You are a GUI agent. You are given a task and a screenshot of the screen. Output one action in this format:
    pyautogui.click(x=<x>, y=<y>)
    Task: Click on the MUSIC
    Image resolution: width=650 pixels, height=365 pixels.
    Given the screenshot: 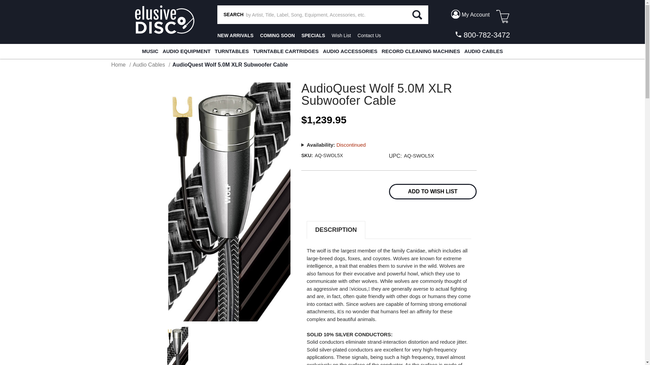 What is the action you would take?
    pyautogui.click(x=150, y=51)
    